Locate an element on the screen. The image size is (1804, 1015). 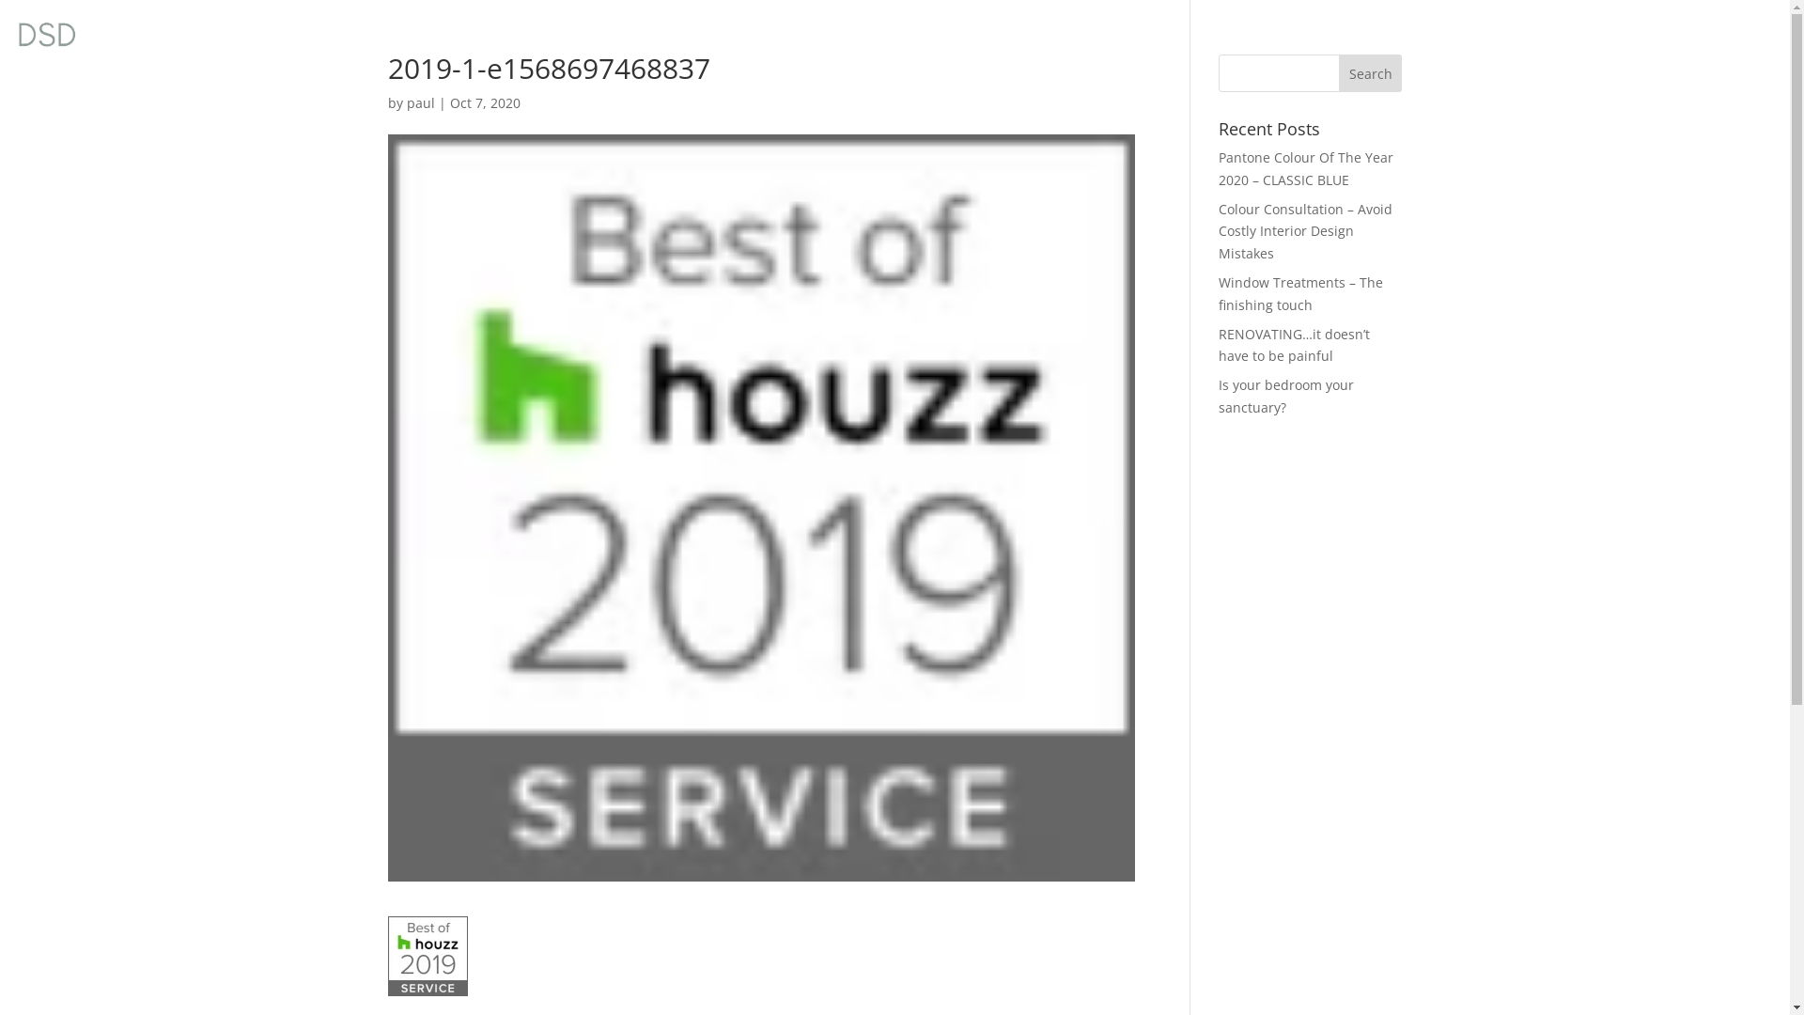
paul is located at coordinates (420, 103).